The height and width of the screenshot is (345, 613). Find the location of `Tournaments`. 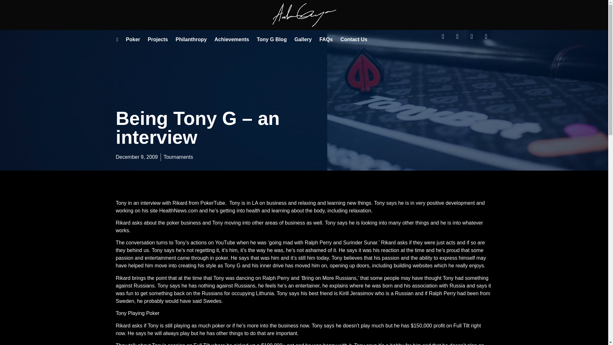

Tournaments is located at coordinates (178, 157).